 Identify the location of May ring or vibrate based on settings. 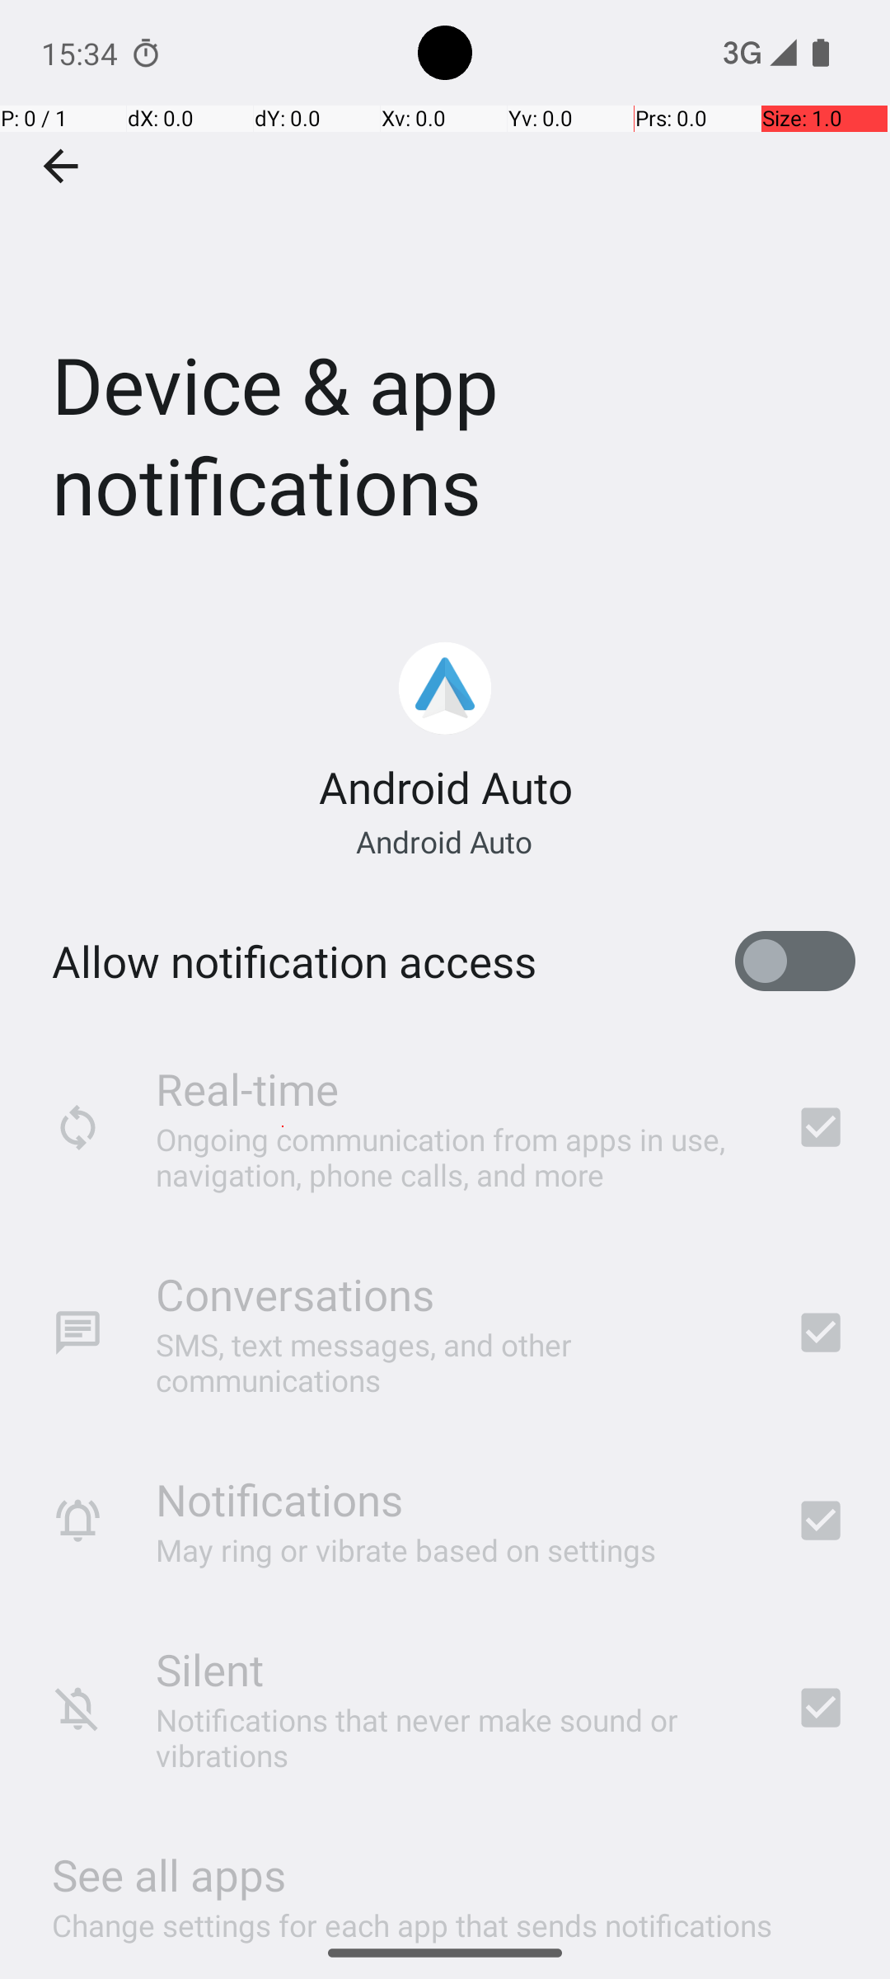
(406, 1550).